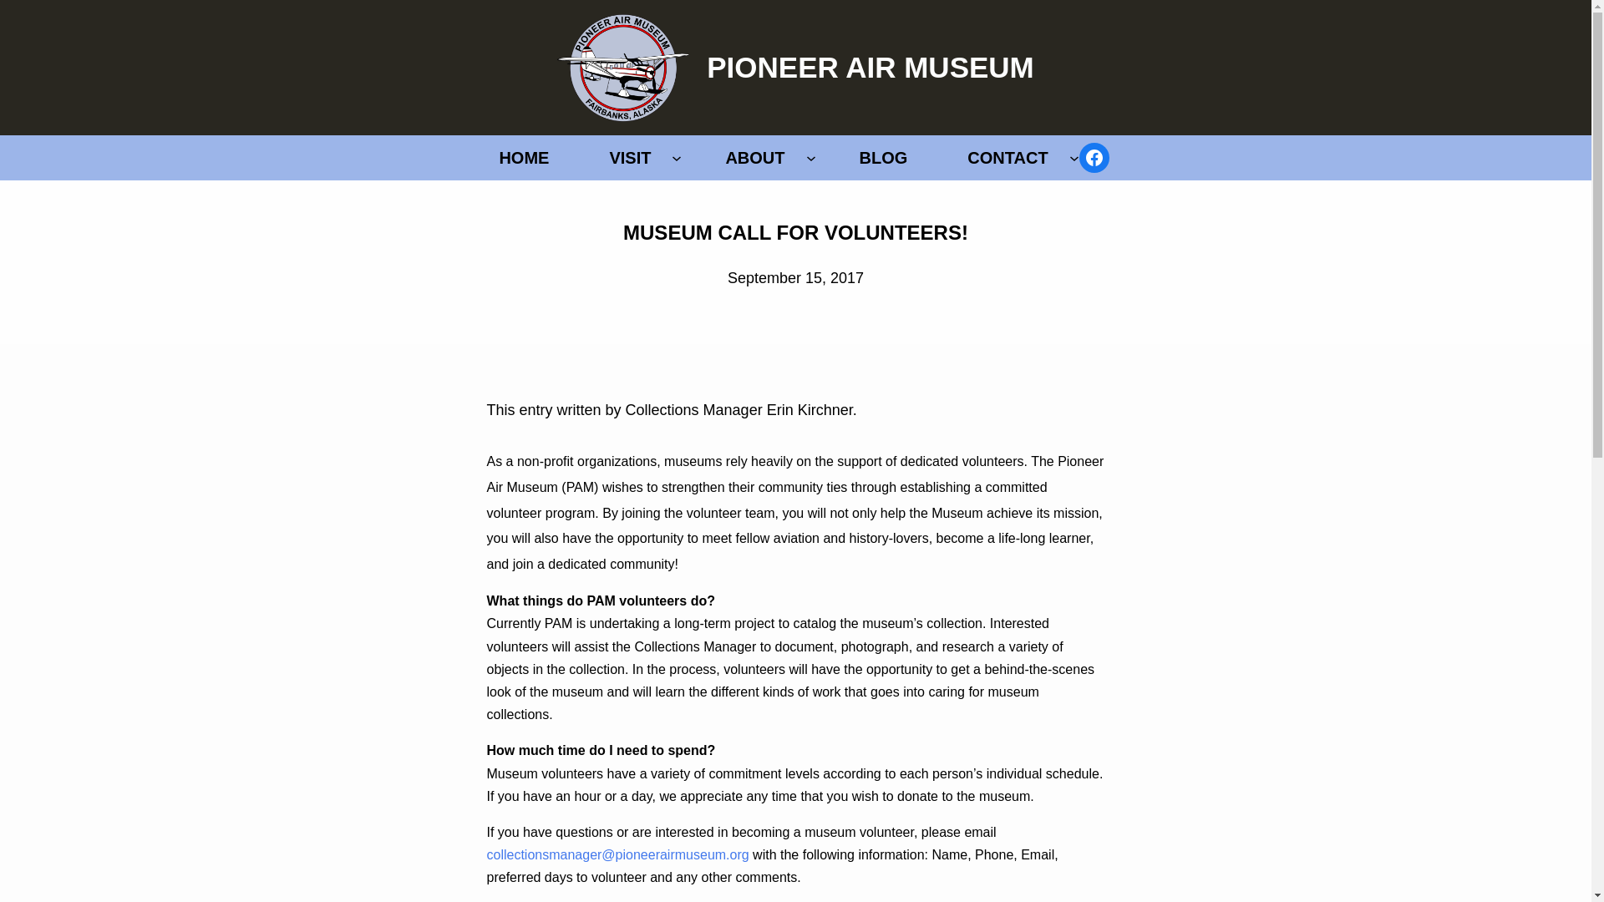 The image size is (1604, 902). I want to click on CONTACT, so click(1008, 158).